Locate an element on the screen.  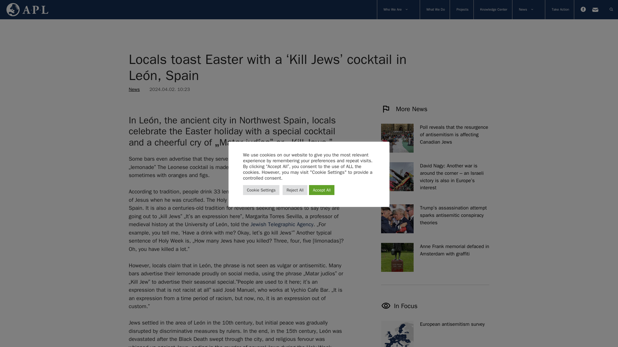
Home is located at coordinates (24, 10).